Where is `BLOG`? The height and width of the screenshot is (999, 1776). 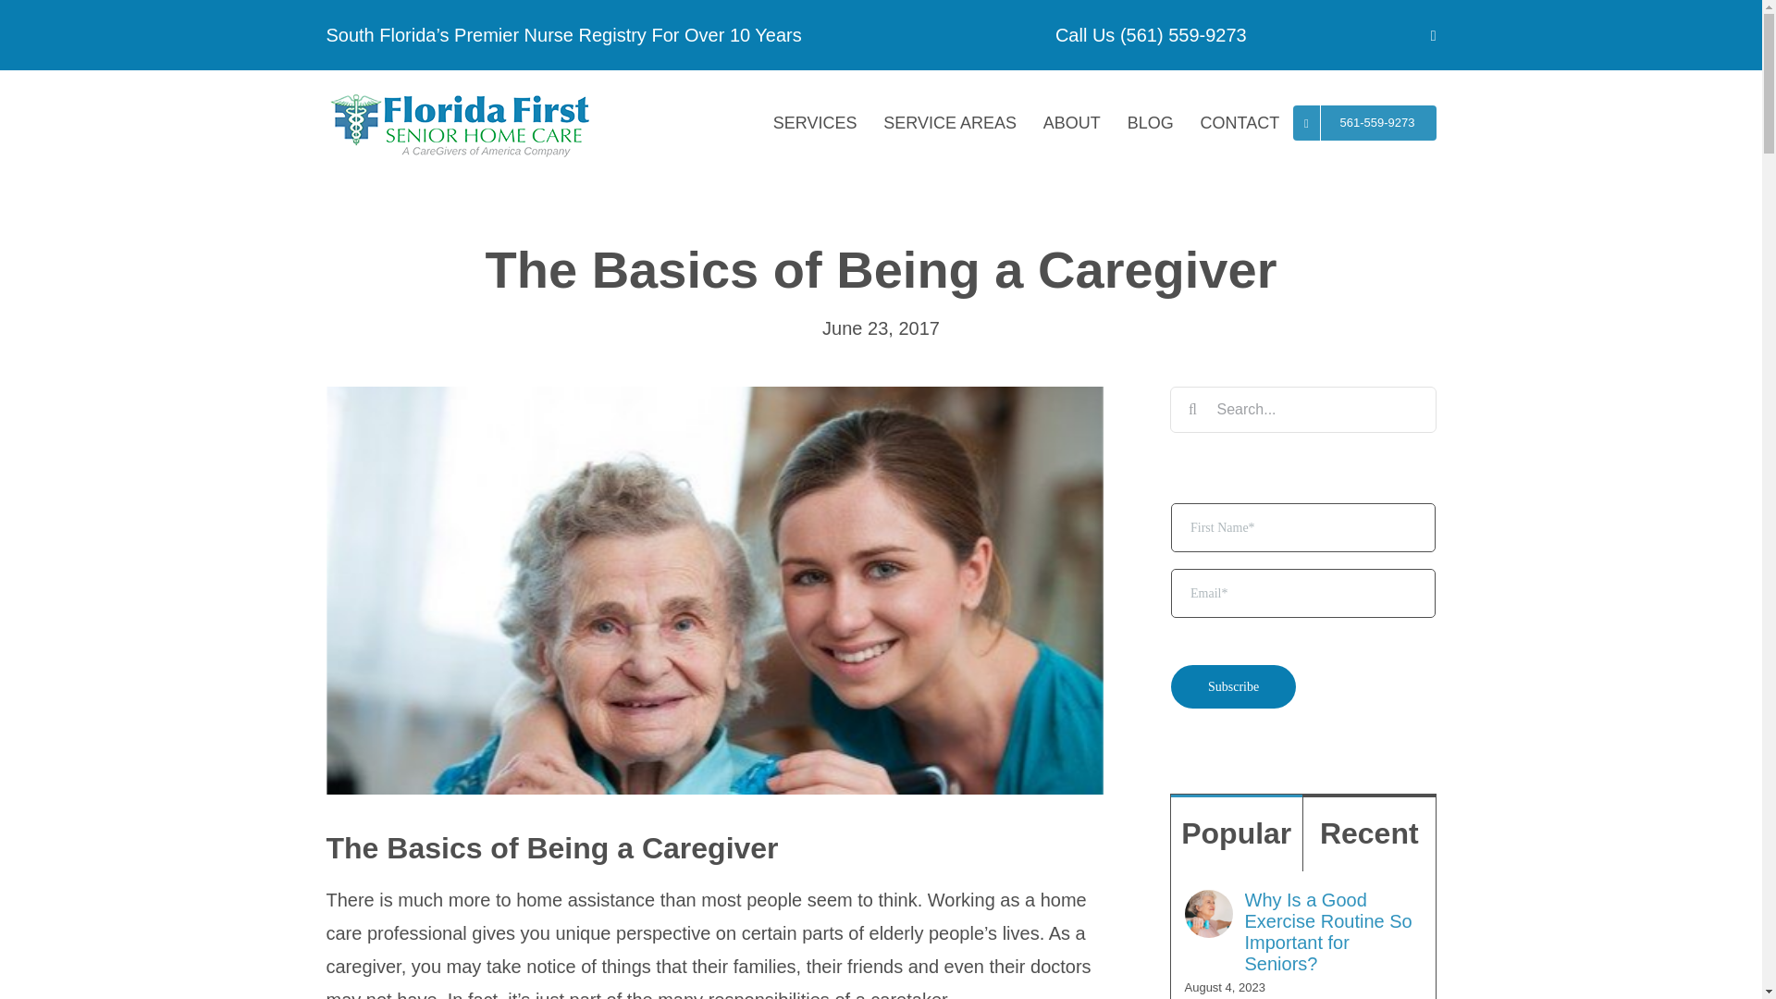
BLOG is located at coordinates (1149, 123).